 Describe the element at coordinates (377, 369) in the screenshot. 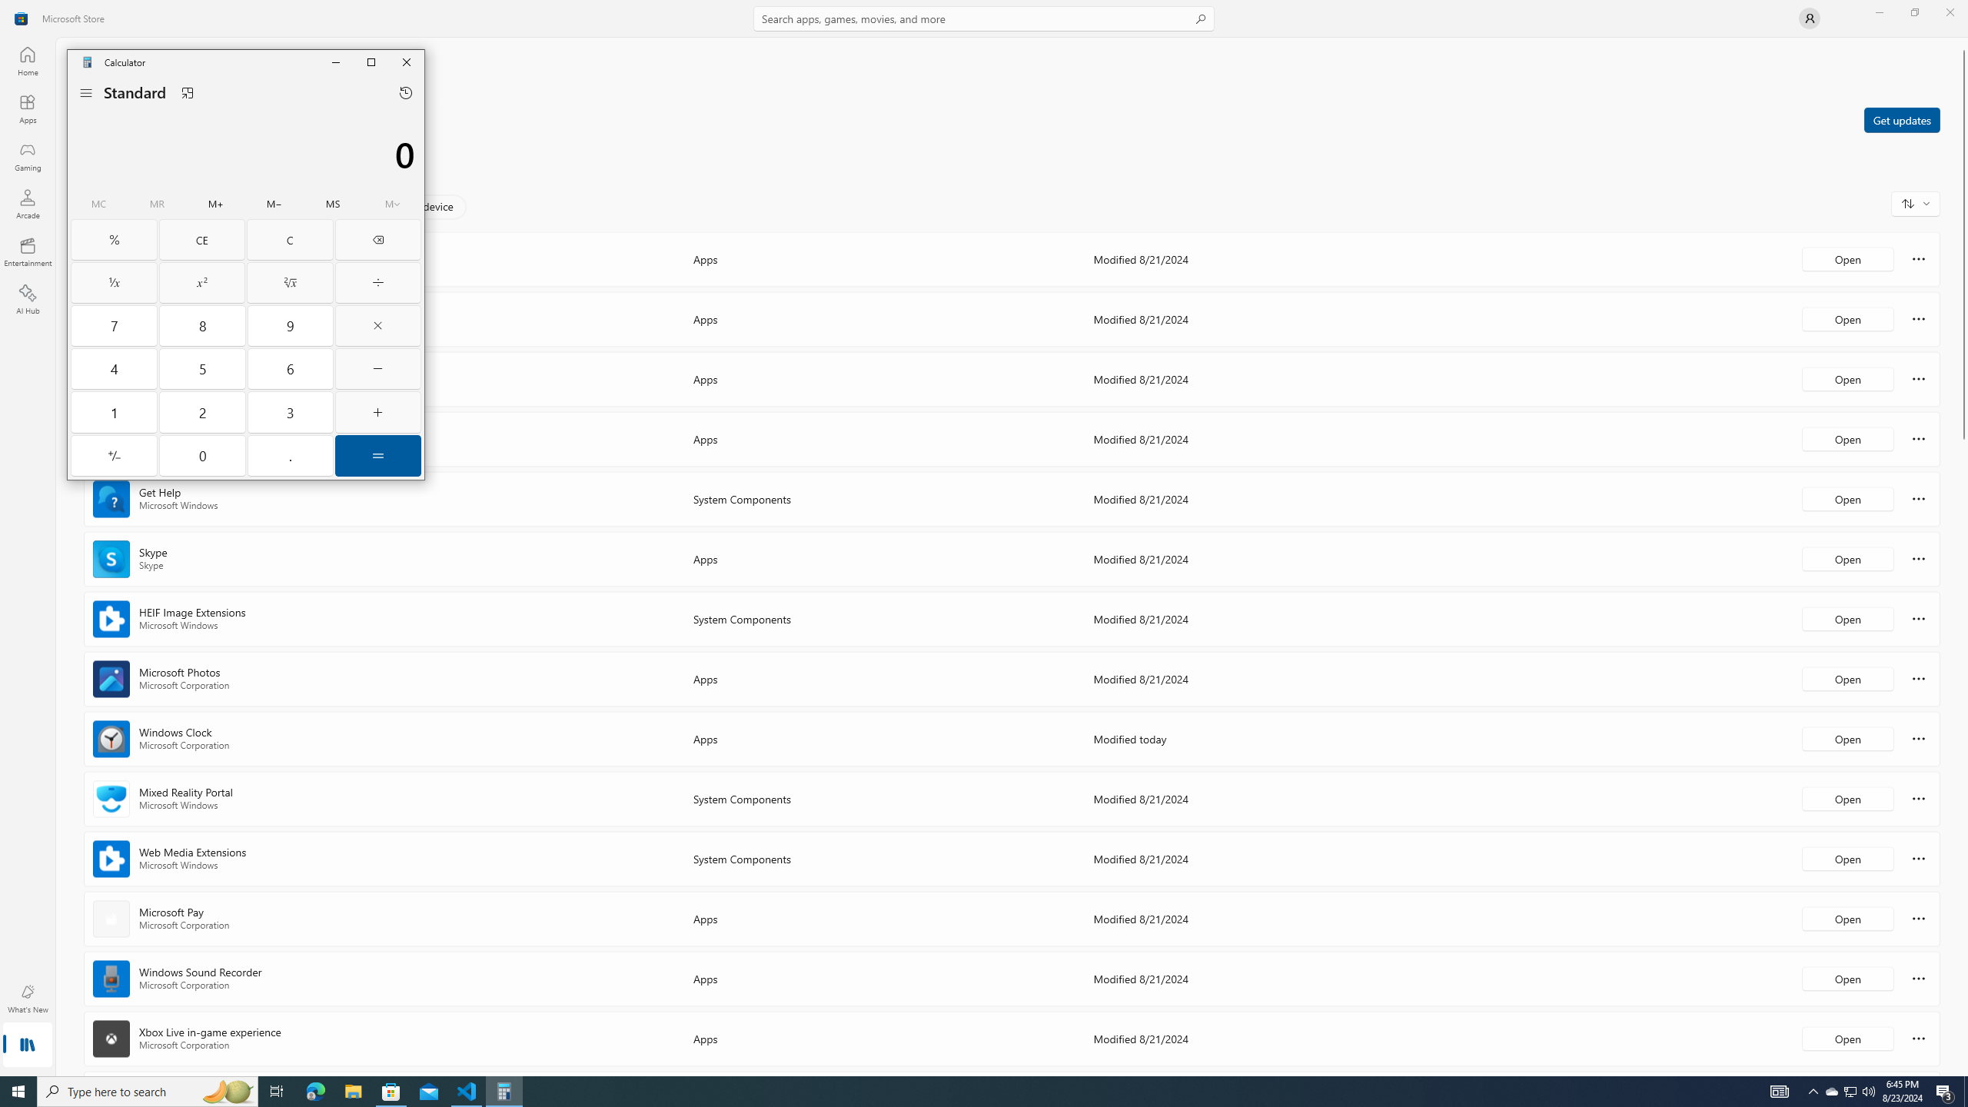

I see `Minus` at that location.